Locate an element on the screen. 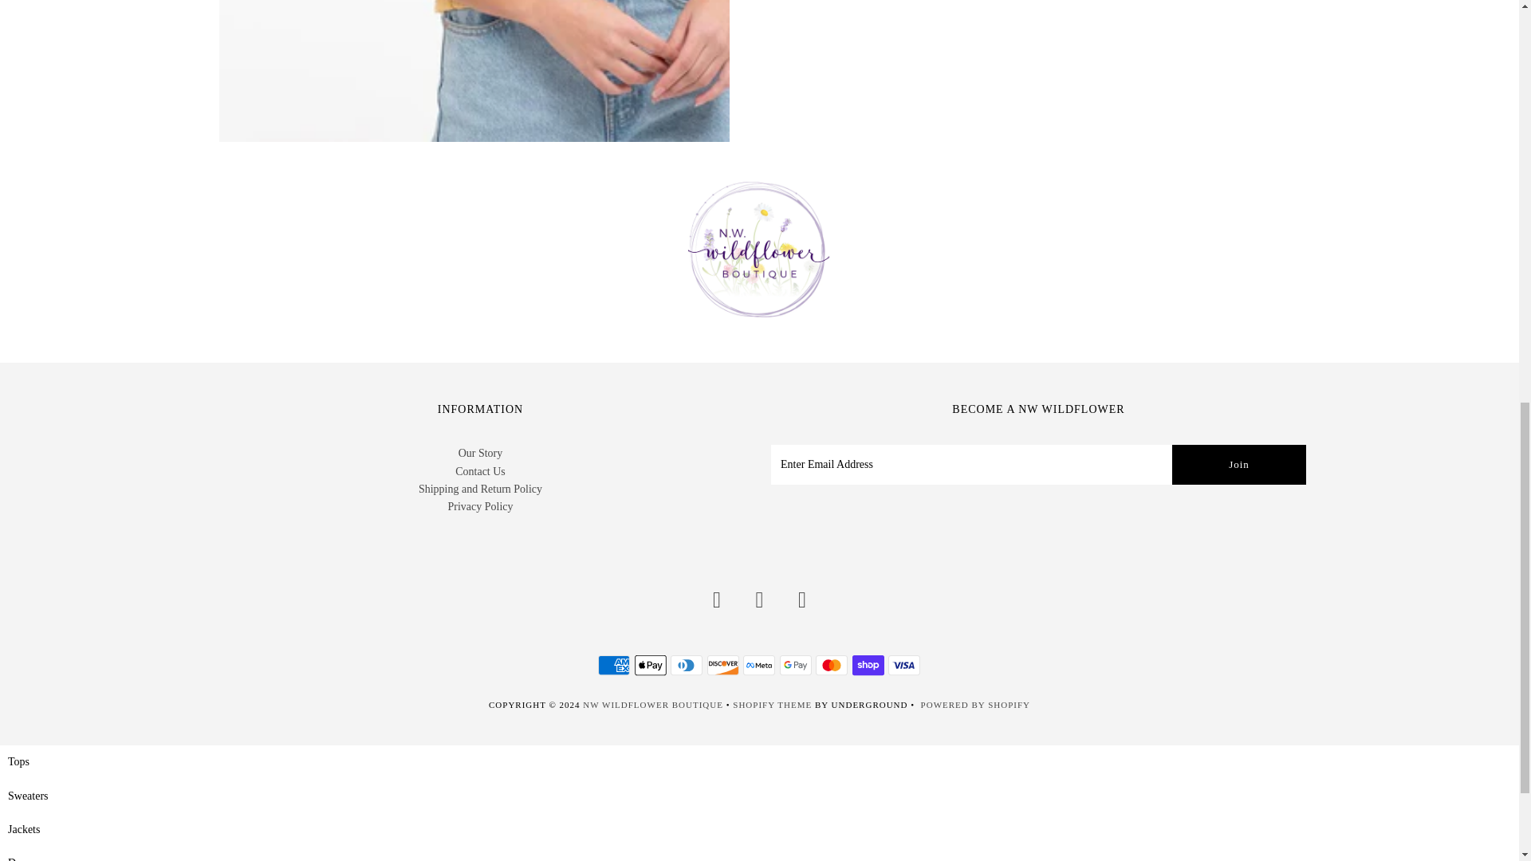 Image resolution: width=1531 pixels, height=861 pixels. Visa is located at coordinates (903, 665).